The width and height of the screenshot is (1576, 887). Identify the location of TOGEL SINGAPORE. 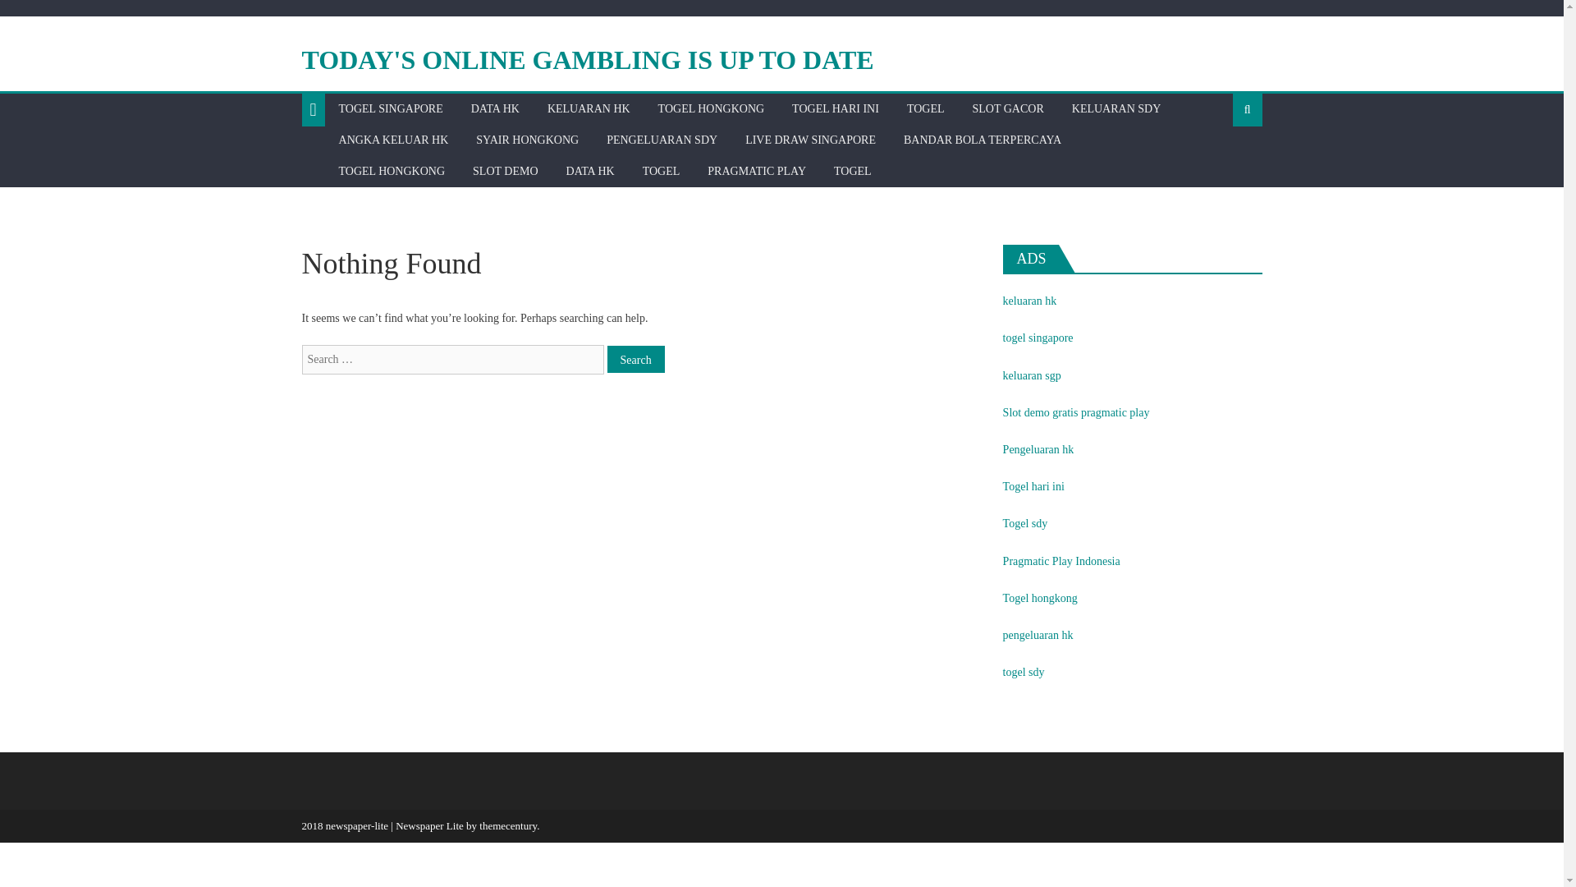
(391, 109).